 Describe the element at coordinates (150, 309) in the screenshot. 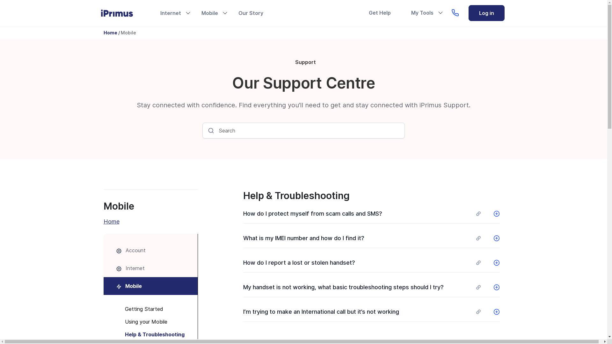

I see `Getting Started` at that location.